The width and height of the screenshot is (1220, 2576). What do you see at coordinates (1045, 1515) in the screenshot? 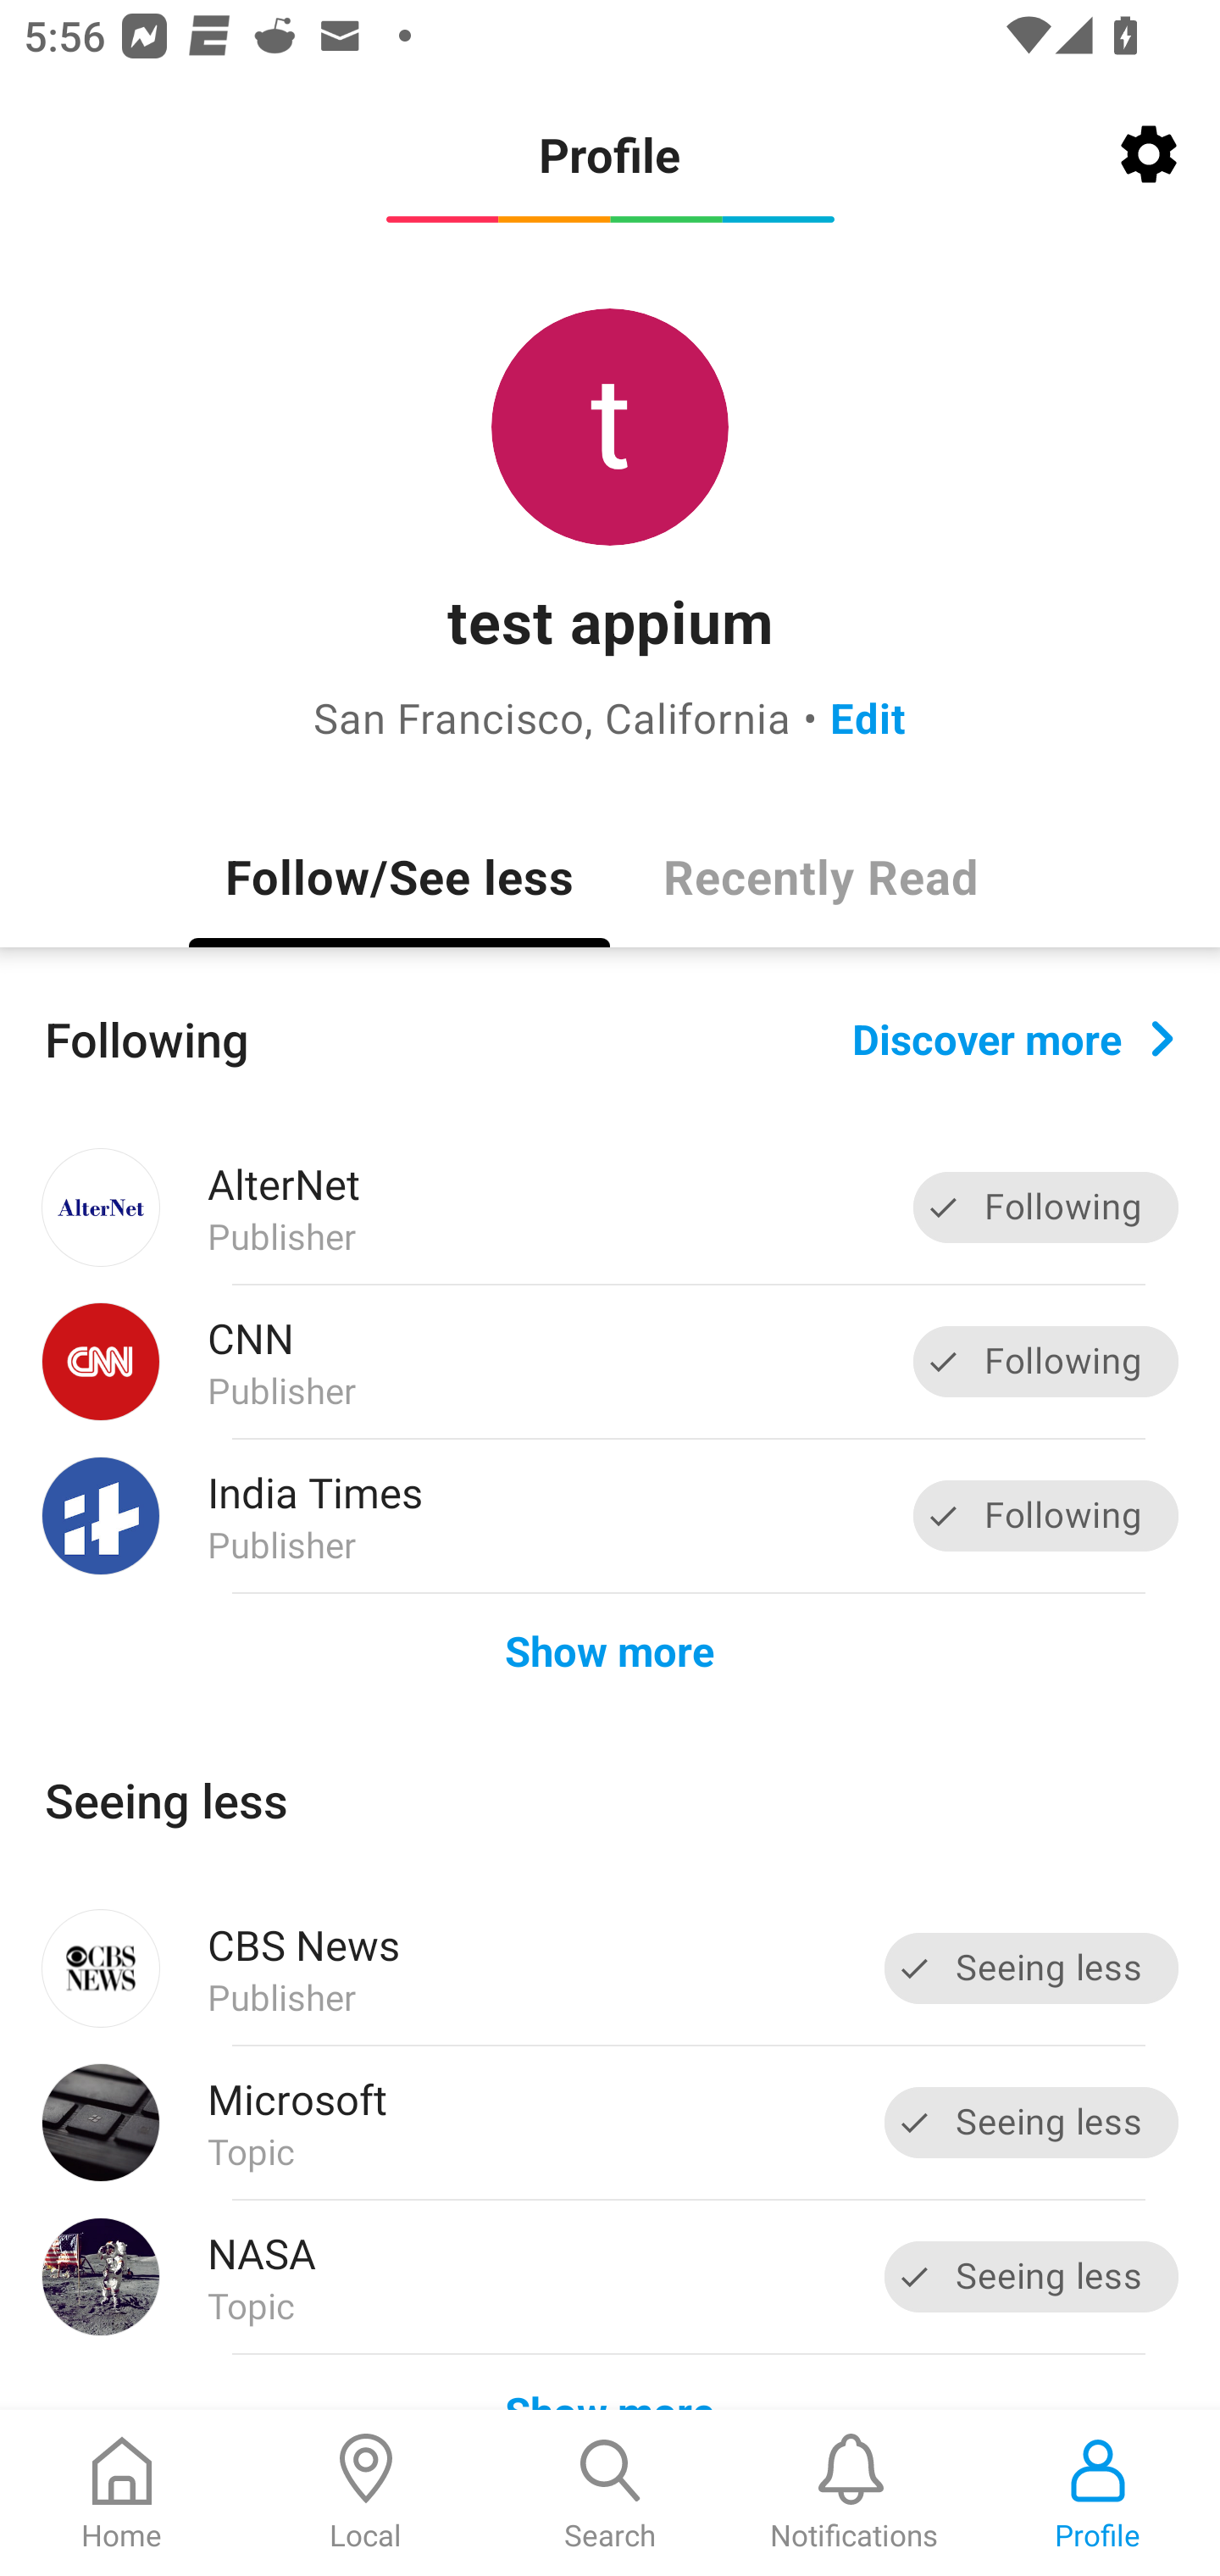
I see `Following` at bounding box center [1045, 1515].